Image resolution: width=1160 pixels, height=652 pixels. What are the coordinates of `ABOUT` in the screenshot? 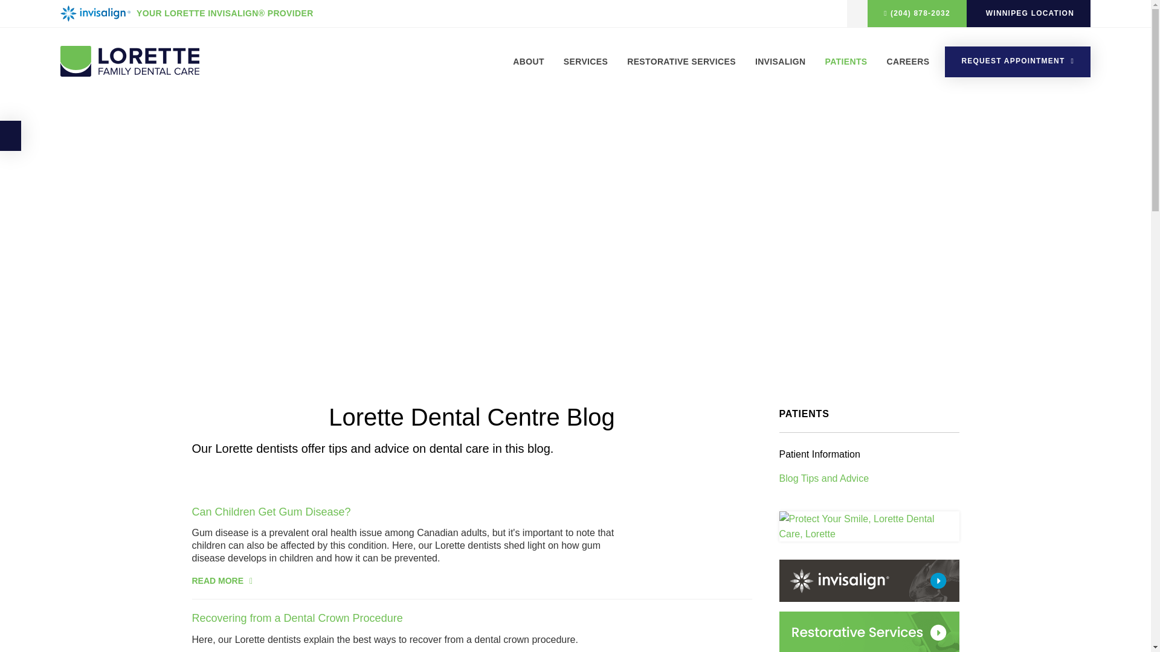 It's located at (533, 71).